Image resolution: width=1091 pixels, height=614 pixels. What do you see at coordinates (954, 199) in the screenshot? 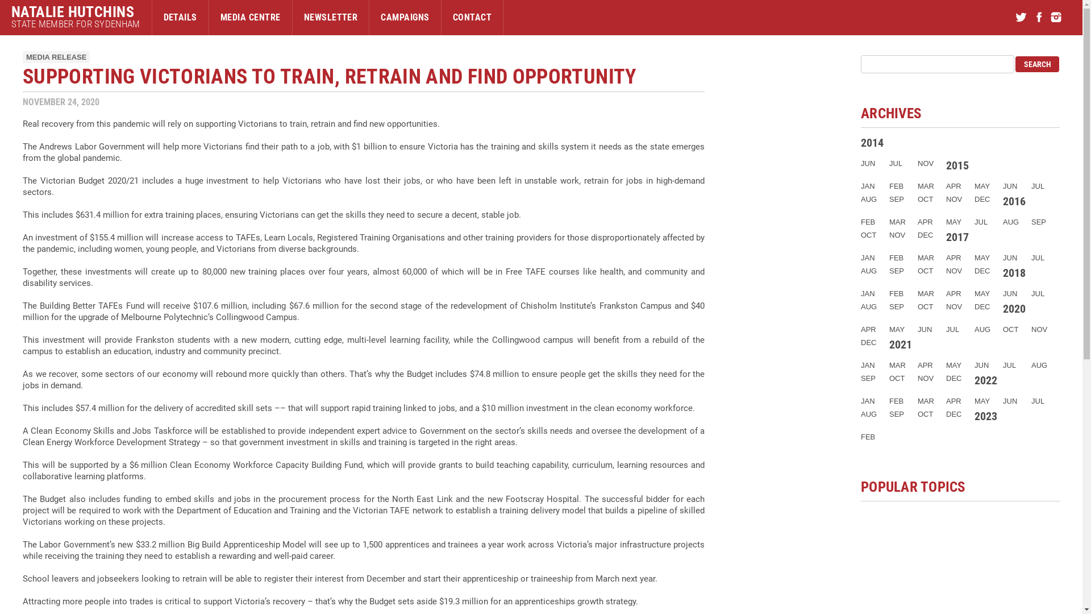
I see `NOV` at bounding box center [954, 199].